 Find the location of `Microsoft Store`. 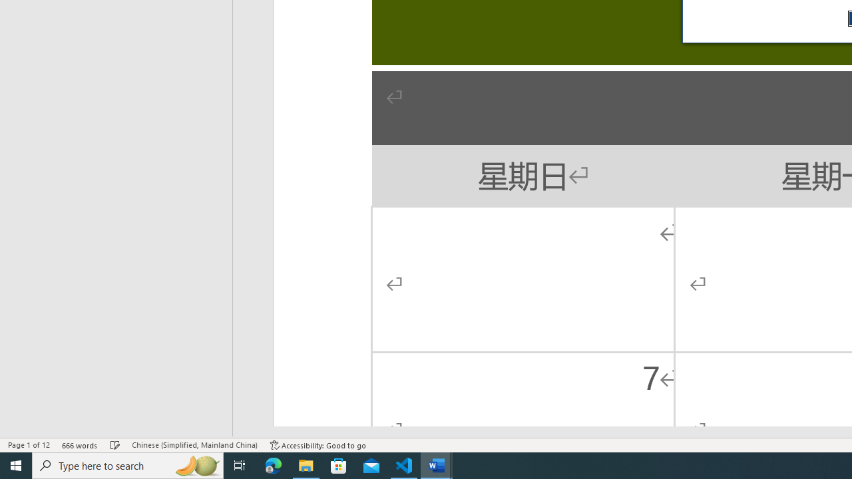

Microsoft Store is located at coordinates (339, 466).